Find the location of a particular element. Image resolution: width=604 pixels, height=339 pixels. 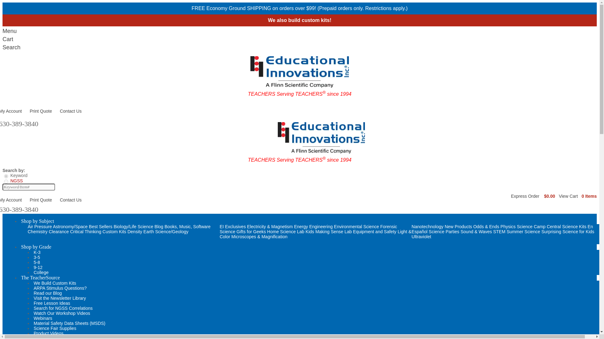

Keyword is located at coordinates (6, 176).